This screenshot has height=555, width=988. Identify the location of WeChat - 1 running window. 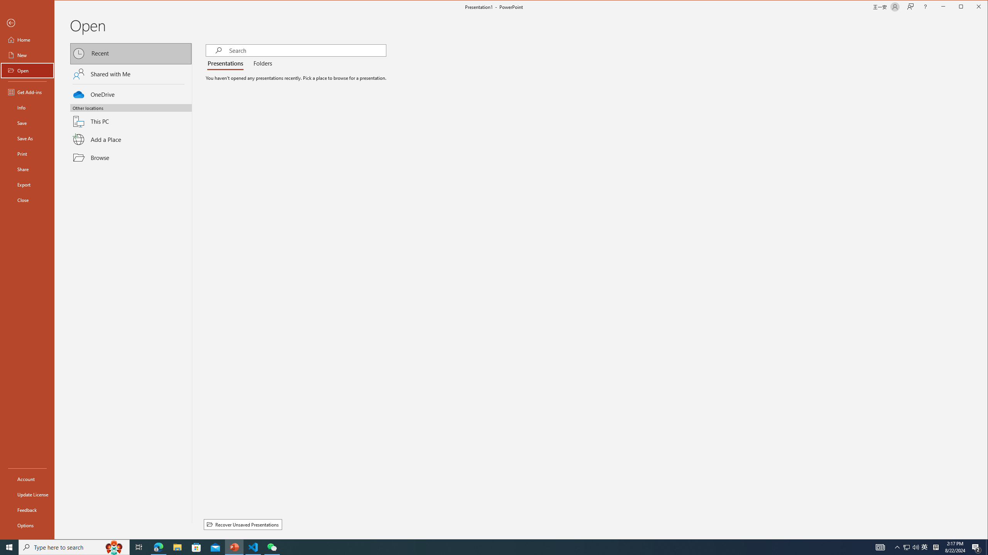
(272, 547).